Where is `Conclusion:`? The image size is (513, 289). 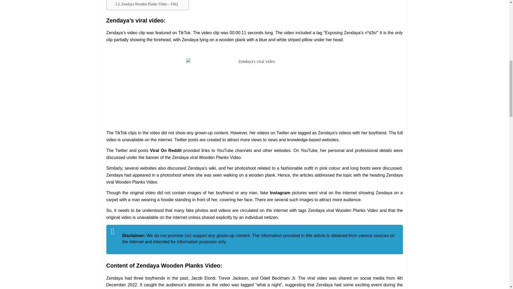 Conclusion: is located at coordinates (127, 1).